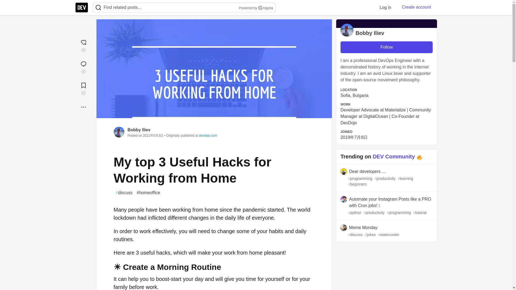  I want to click on devdojo.com, so click(208, 135).